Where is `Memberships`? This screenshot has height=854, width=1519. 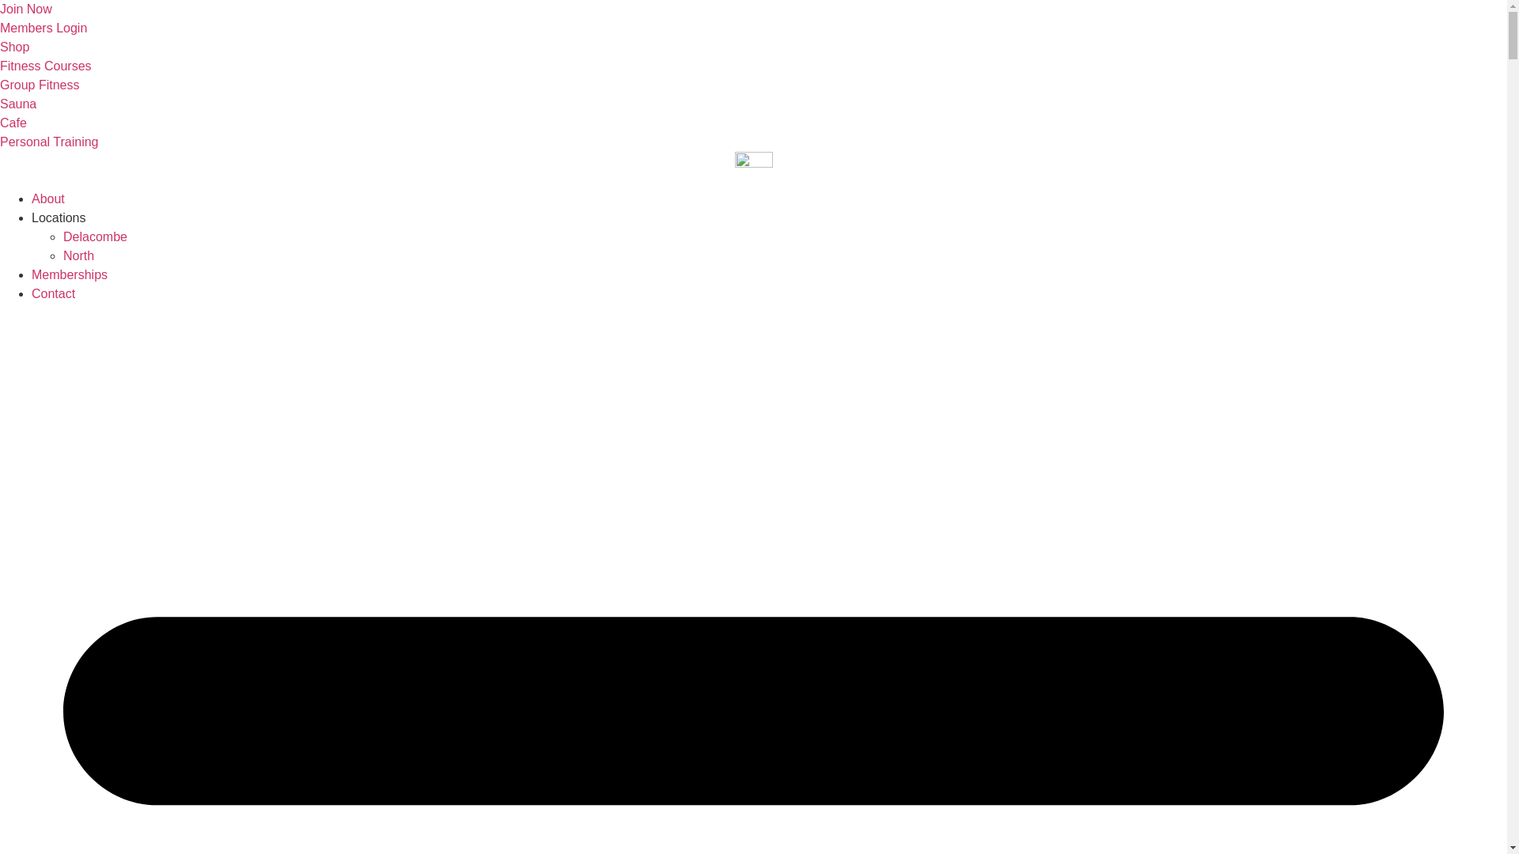
Memberships is located at coordinates (70, 275).